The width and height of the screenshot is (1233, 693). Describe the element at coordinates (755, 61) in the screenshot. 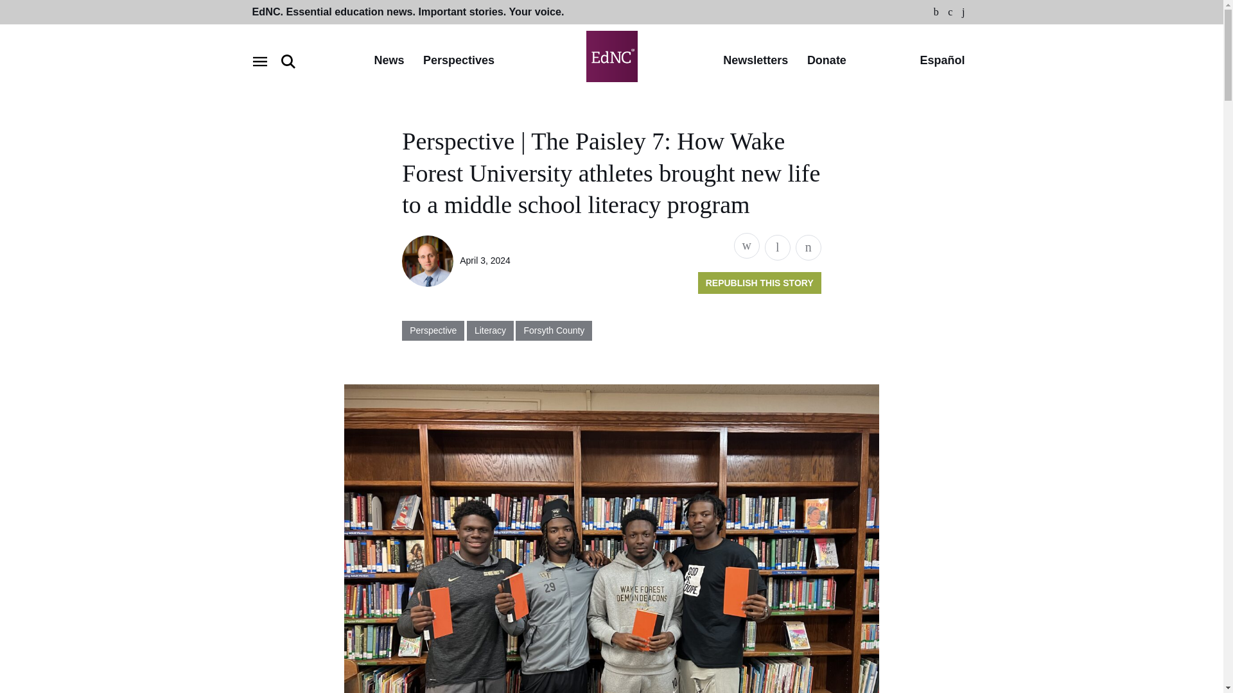

I see `Newsletters` at that location.